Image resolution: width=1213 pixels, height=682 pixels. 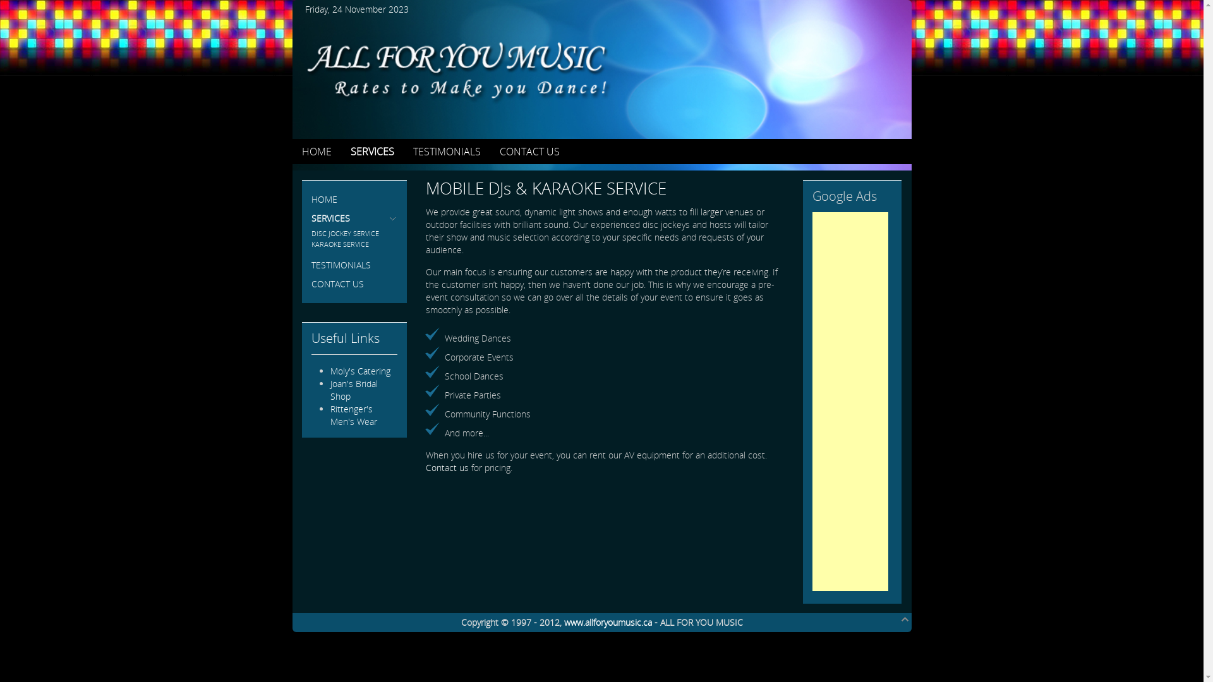 What do you see at coordinates (354, 218) in the screenshot?
I see `SERVICES` at bounding box center [354, 218].